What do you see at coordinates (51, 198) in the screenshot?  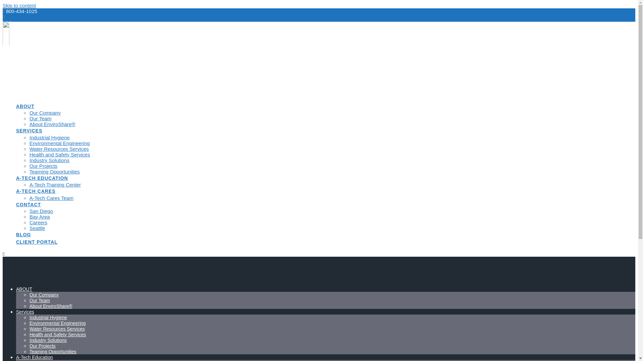 I see `A-Tech Cares Team` at bounding box center [51, 198].